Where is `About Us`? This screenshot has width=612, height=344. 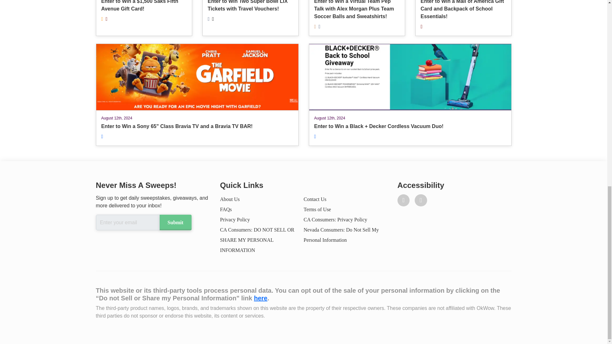
About Us is located at coordinates (229, 199).